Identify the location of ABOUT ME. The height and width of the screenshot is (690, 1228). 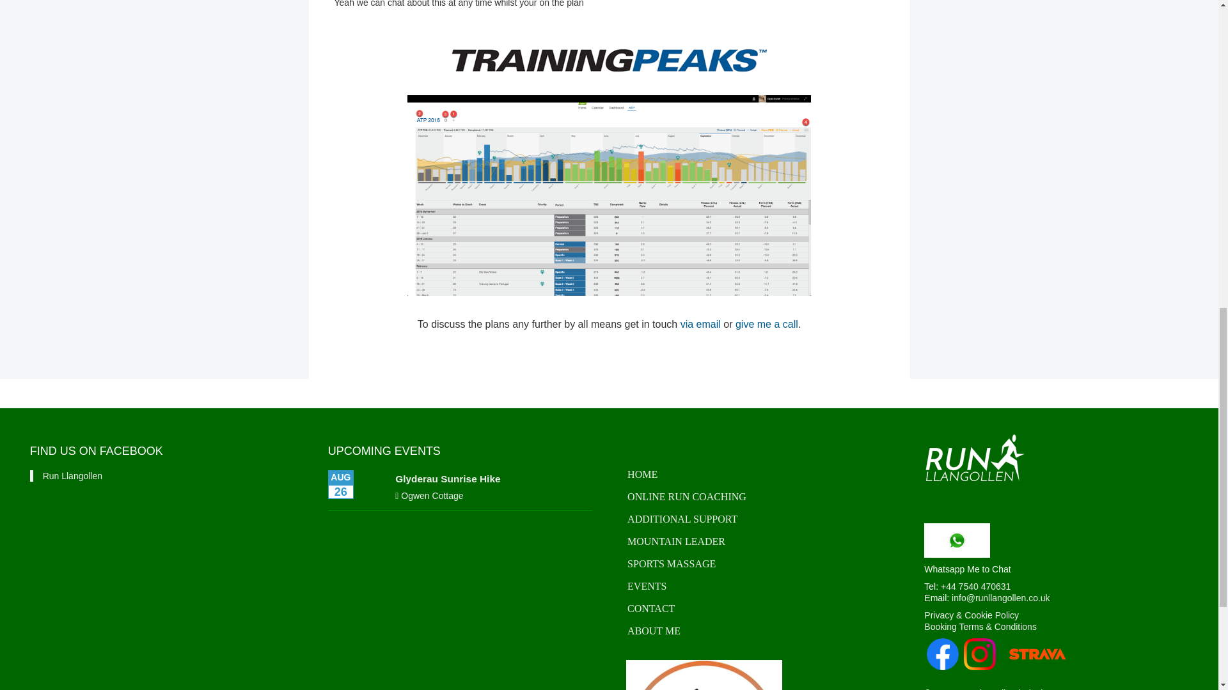
(759, 631).